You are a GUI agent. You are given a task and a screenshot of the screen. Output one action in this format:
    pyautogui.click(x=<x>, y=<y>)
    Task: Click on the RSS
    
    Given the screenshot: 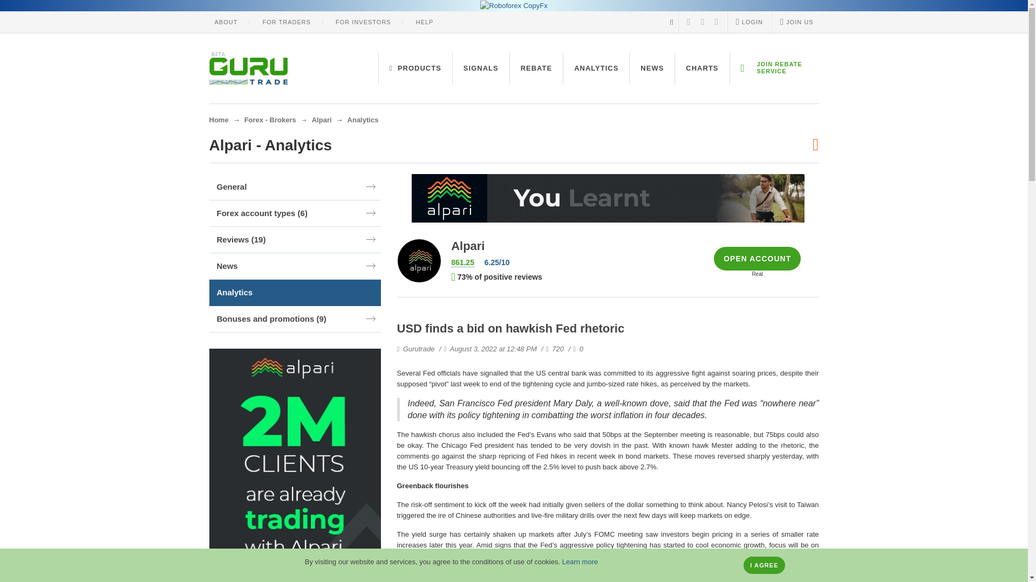 What is the action you would take?
    pyautogui.click(x=689, y=22)
    